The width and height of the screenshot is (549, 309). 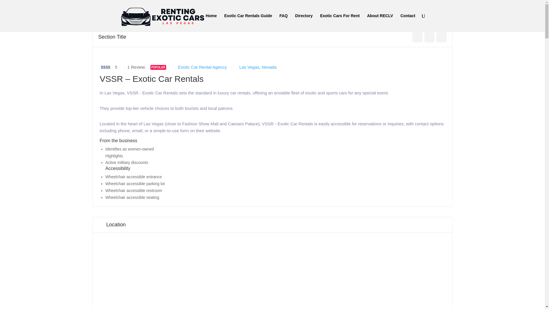 I want to click on Exotic Cars For Rent, so click(x=340, y=22).